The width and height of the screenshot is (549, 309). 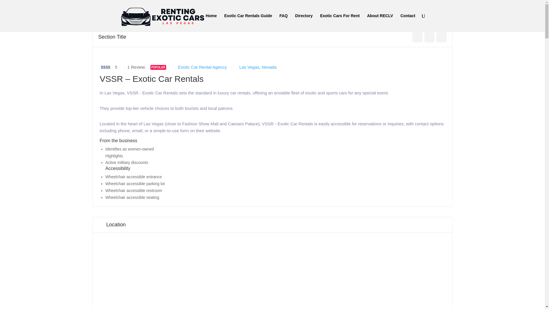 I want to click on Exotic Cars For Rent, so click(x=340, y=22).